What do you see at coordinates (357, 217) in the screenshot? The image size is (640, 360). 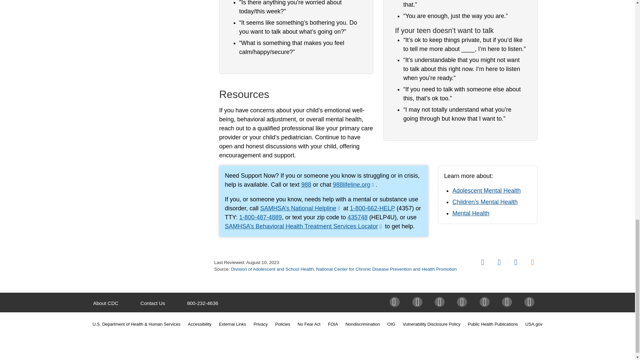 I see `435748` at bounding box center [357, 217].